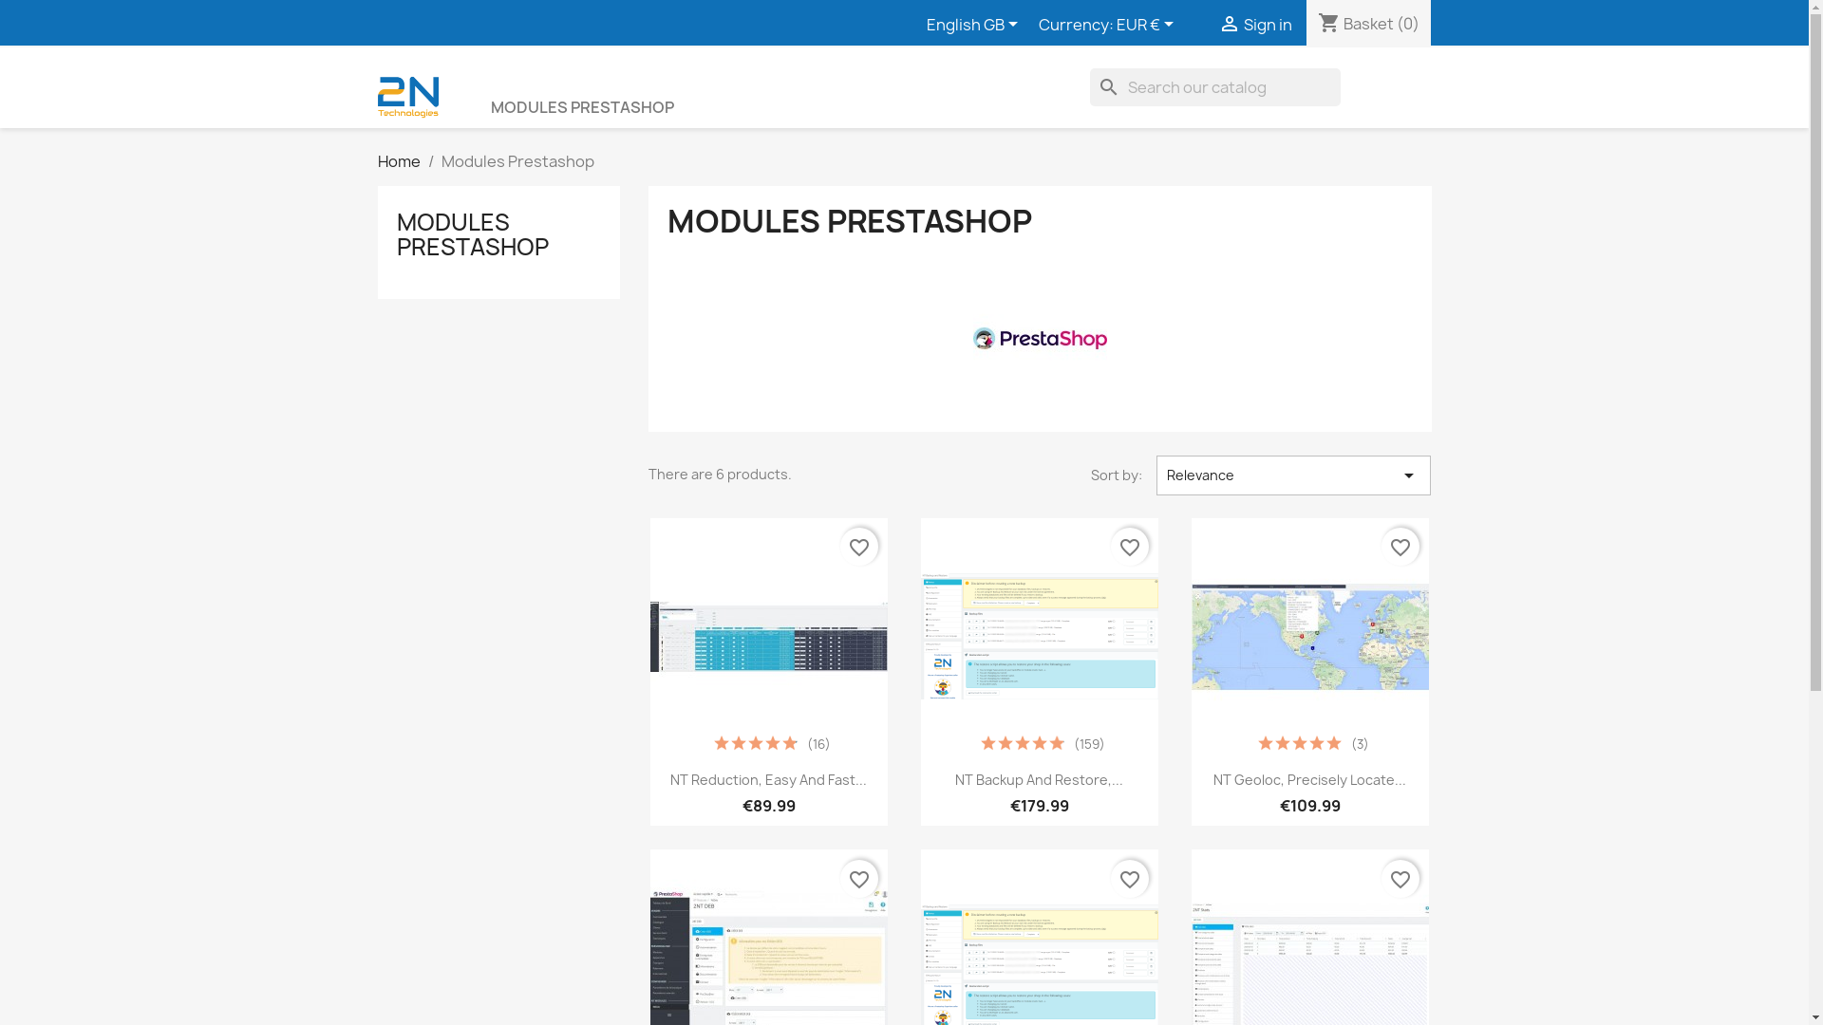 The width and height of the screenshot is (1823, 1025). Describe the element at coordinates (399, 161) in the screenshot. I see `Home` at that location.